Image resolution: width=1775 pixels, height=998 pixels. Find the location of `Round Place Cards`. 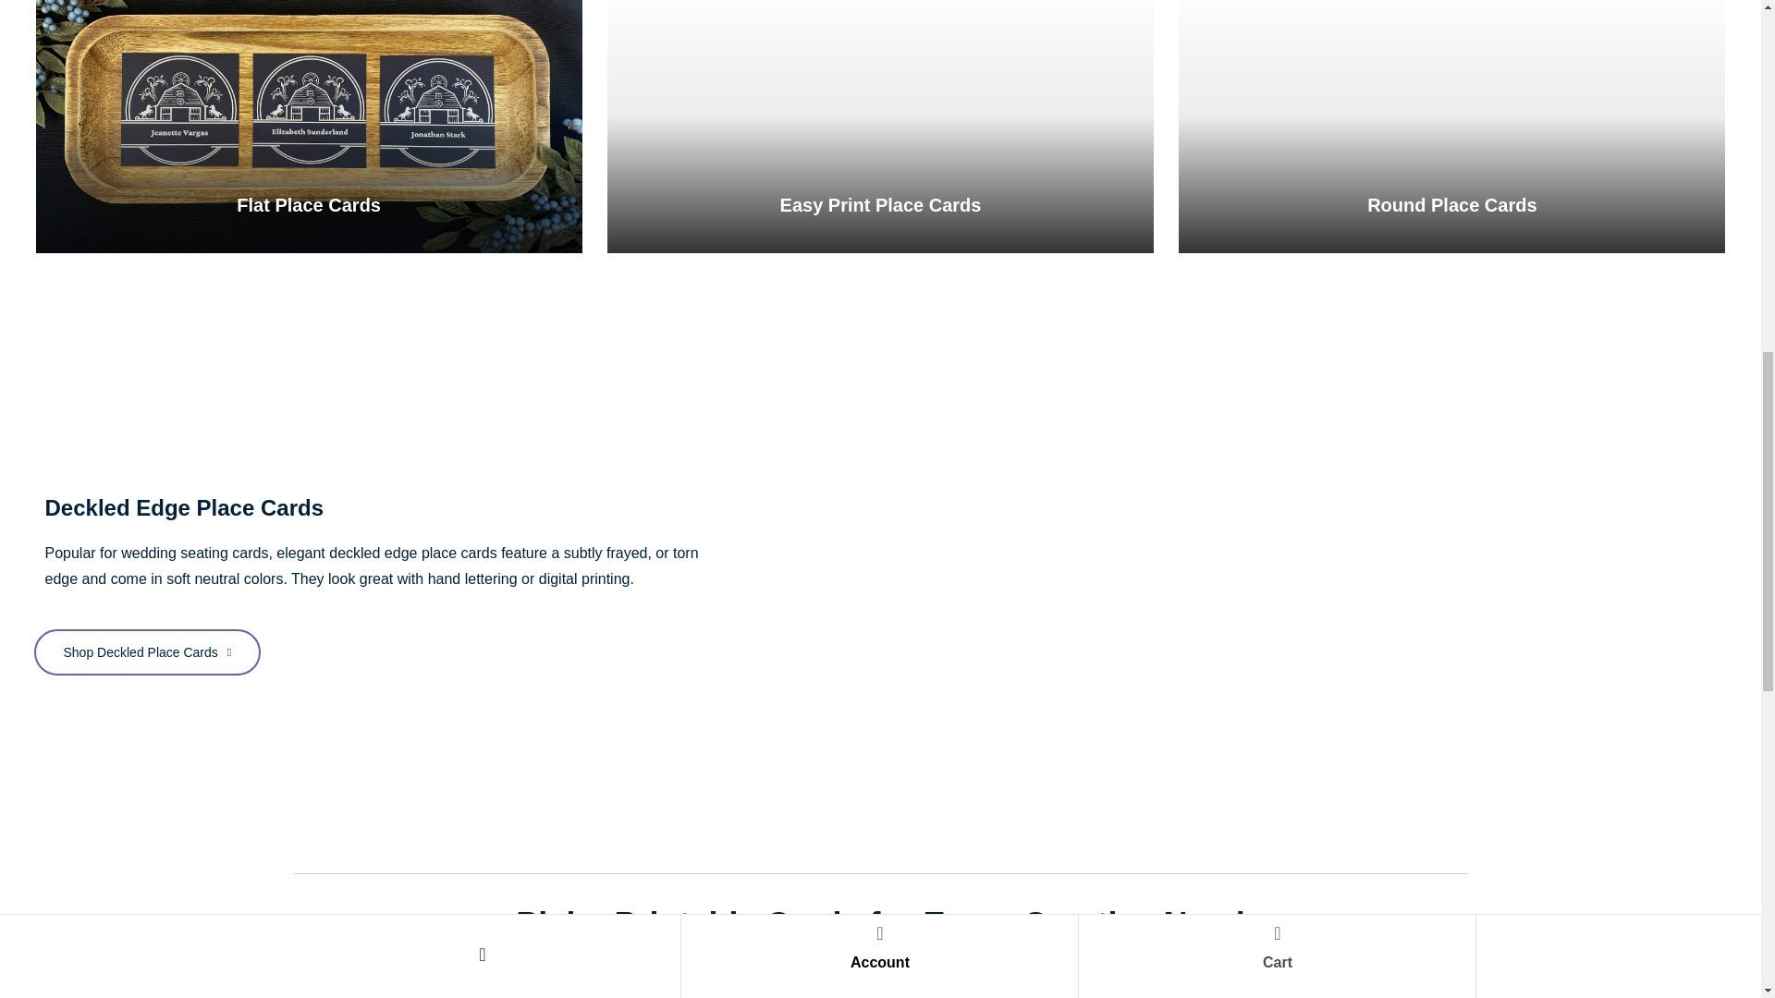

Round Place Cards is located at coordinates (1451, 128).